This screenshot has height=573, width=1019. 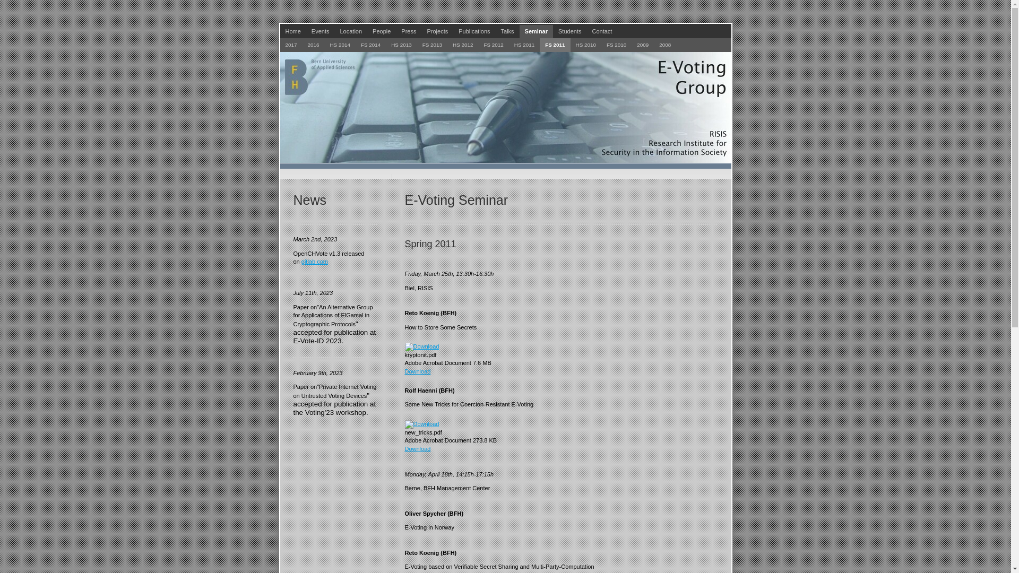 What do you see at coordinates (665, 45) in the screenshot?
I see `2008` at bounding box center [665, 45].